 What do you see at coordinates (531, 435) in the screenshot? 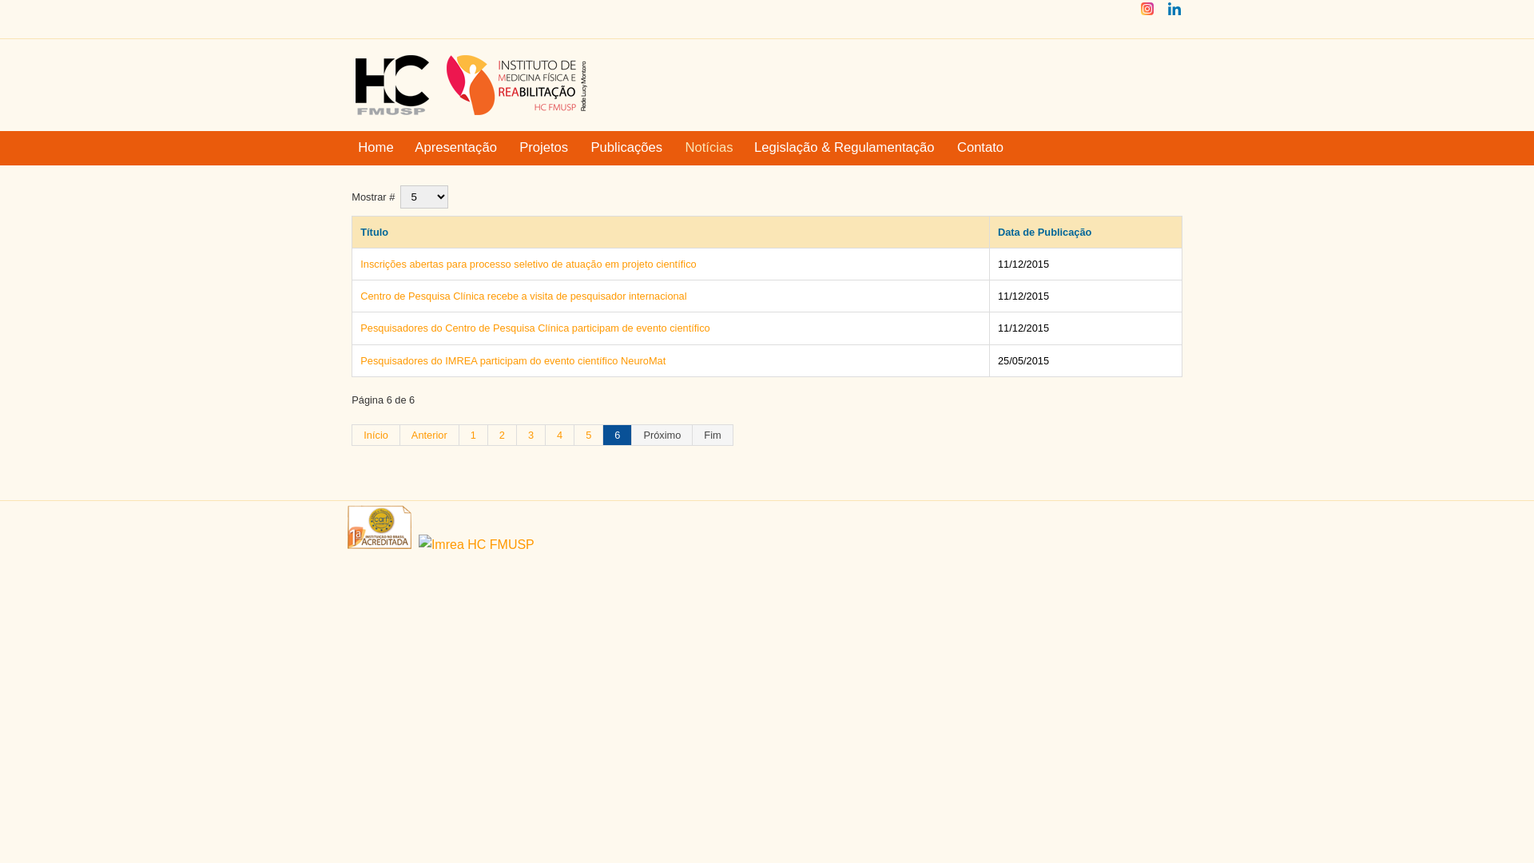
I see `3` at bounding box center [531, 435].